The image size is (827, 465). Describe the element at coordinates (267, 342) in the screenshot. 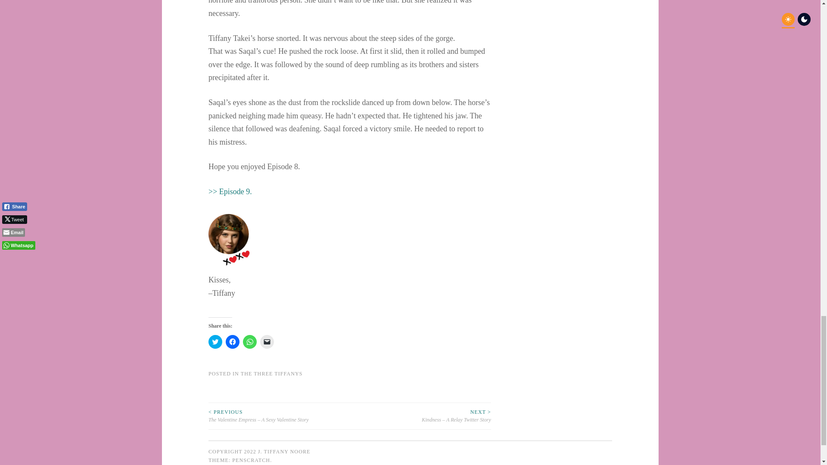

I see `Click to email a link to a friend` at that location.